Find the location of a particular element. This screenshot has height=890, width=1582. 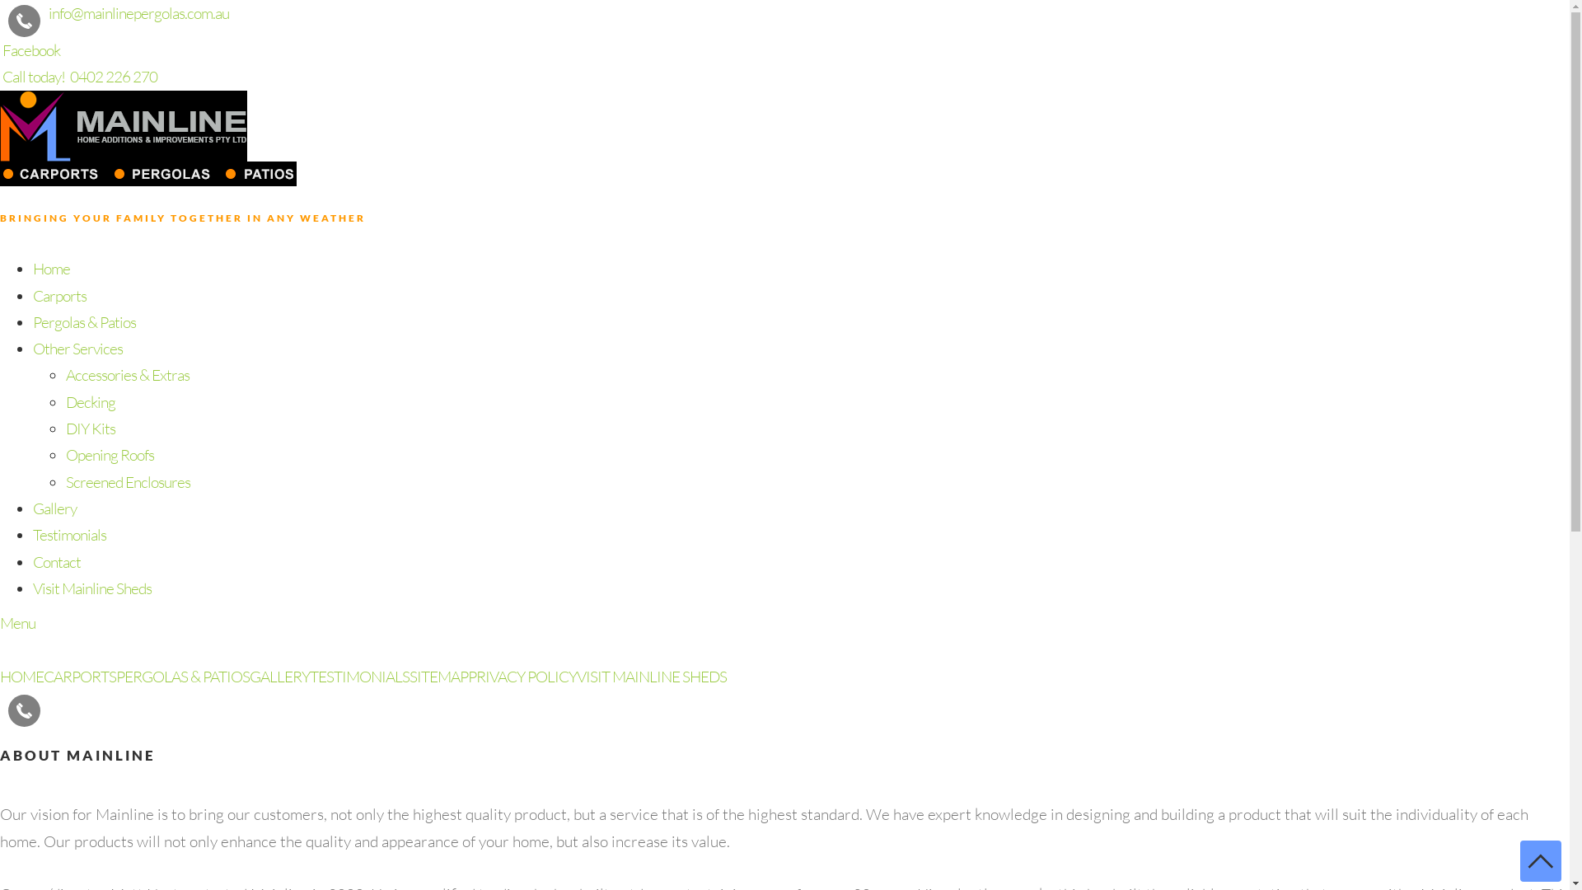

  is located at coordinates (25, 21).